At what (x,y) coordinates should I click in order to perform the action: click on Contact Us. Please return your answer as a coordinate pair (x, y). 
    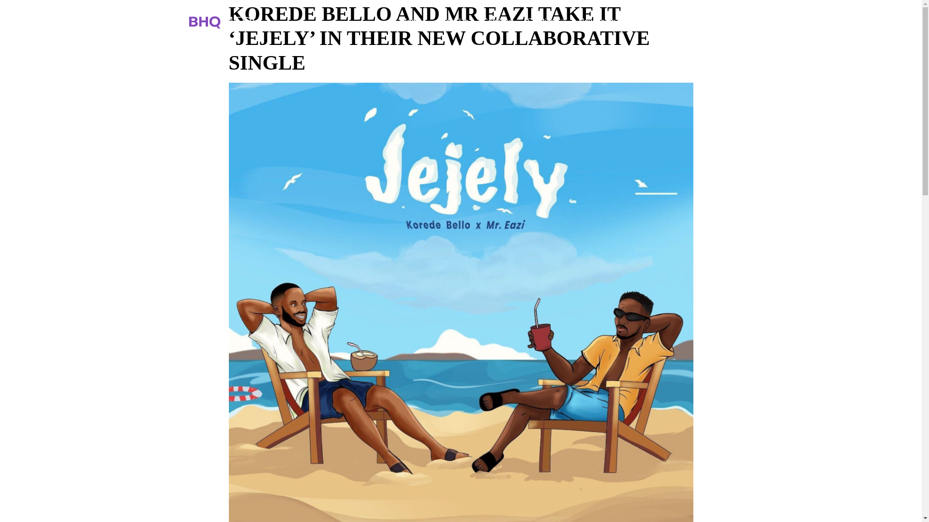
    Looking at the image, I should click on (710, 22).